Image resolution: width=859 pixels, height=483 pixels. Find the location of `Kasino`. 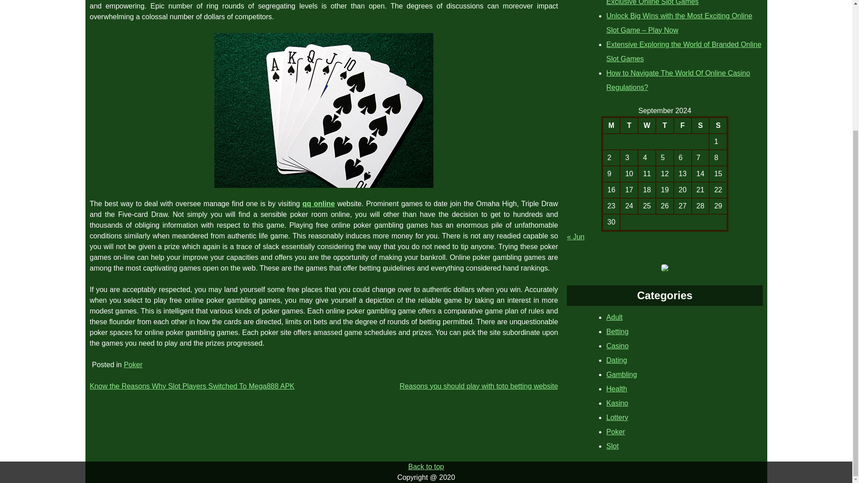

Kasino is located at coordinates (617, 403).